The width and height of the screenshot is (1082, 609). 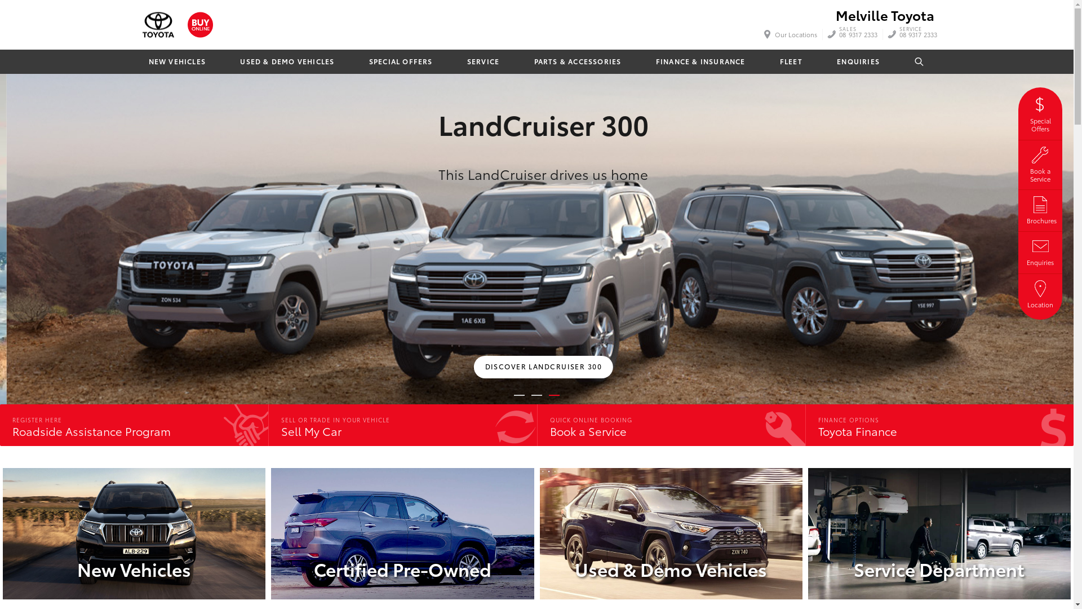 What do you see at coordinates (858, 34) in the screenshot?
I see `SALES
08 9317 2333` at bounding box center [858, 34].